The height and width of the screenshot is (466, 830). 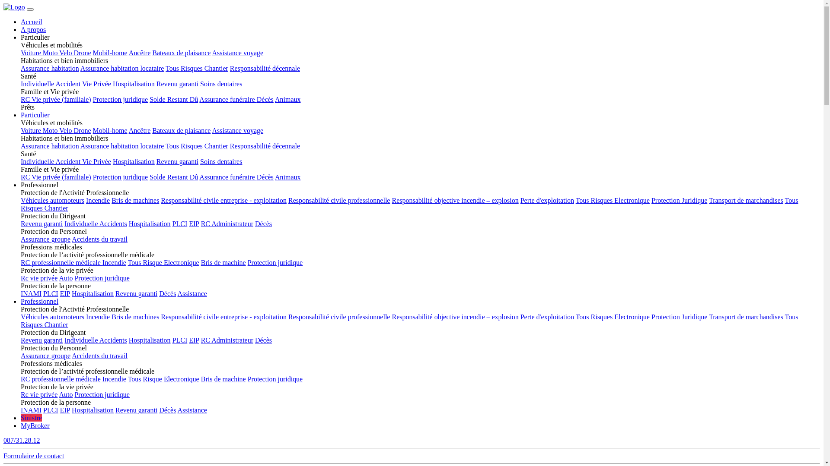 What do you see at coordinates (194, 224) in the screenshot?
I see `EIP` at bounding box center [194, 224].